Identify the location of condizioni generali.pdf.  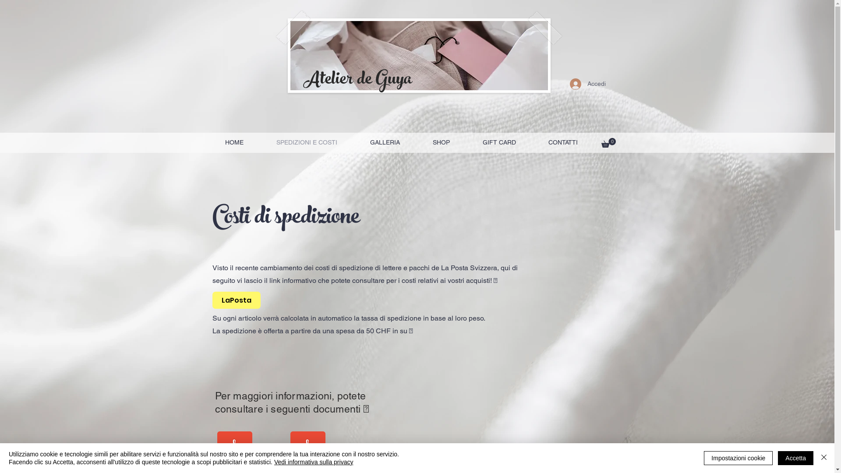
(308, 450).